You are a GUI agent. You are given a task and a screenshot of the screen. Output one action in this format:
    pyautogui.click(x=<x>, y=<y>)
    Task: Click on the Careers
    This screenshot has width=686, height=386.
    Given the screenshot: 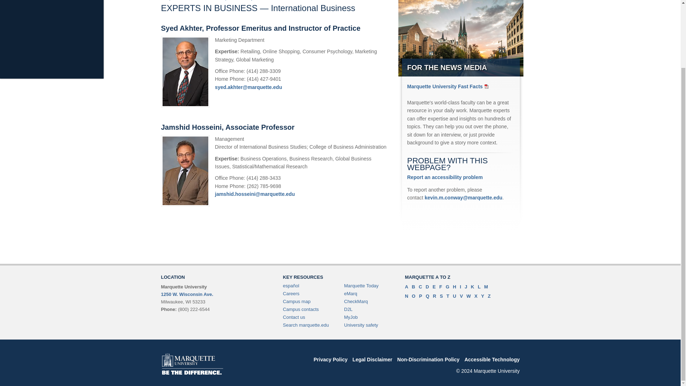 What is the action you would take?
    pyautogui.click(x=291, y=294)
    